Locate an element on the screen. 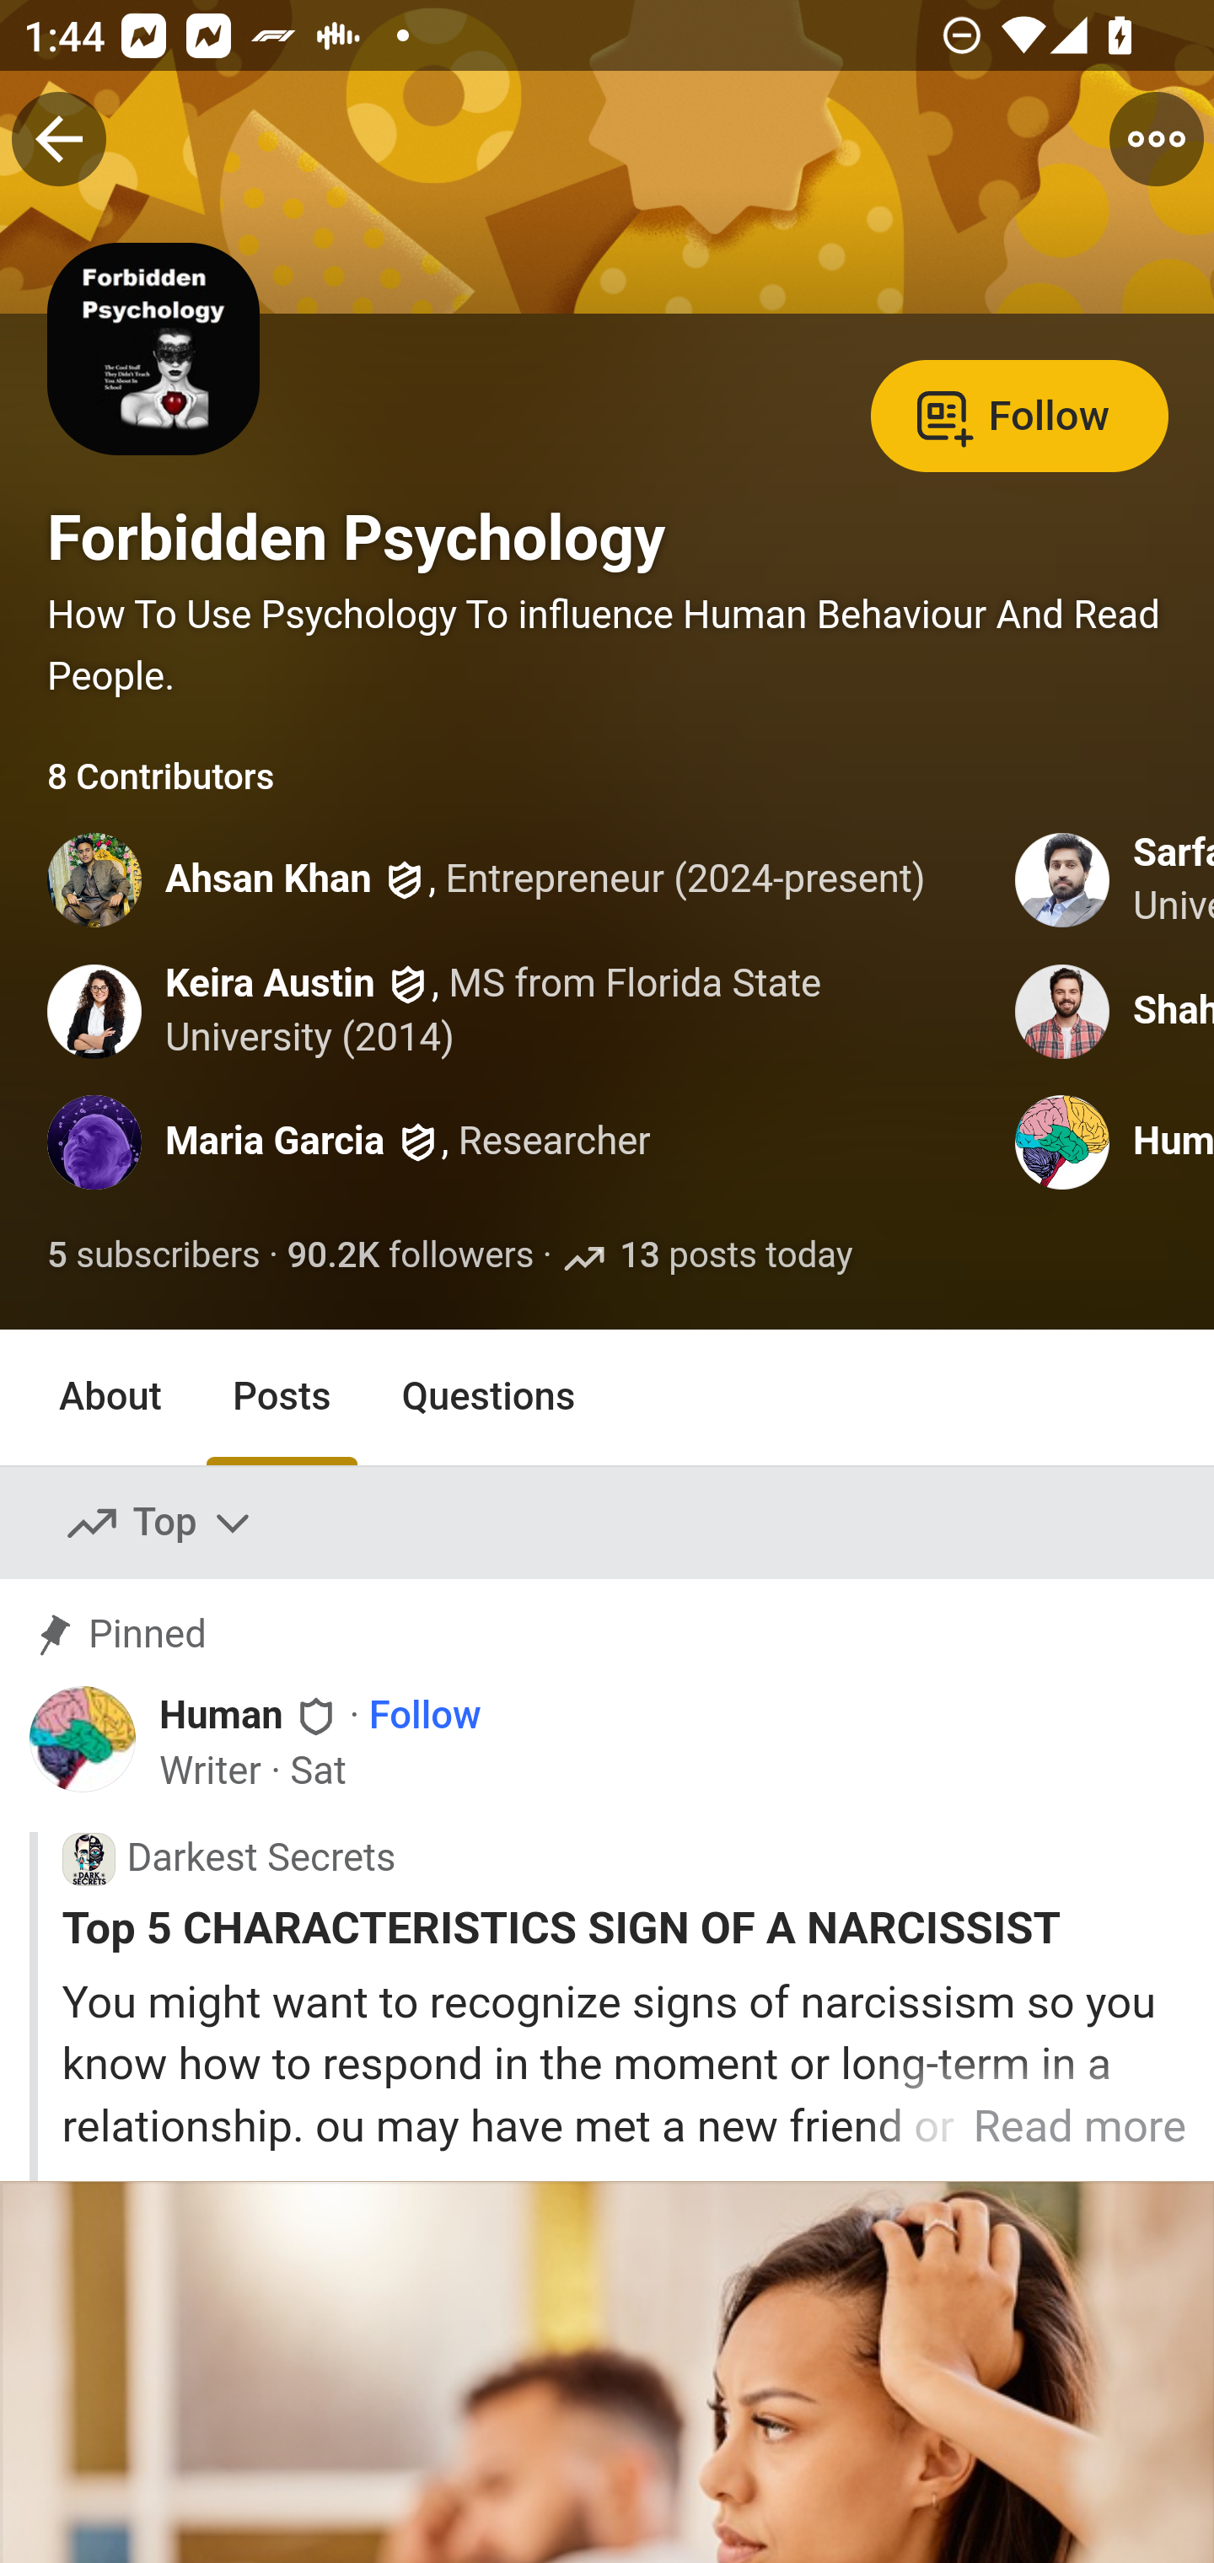 This screenshot has height=2563, width=1214. Profile photo for Human is located at coordinates (83, 1738).